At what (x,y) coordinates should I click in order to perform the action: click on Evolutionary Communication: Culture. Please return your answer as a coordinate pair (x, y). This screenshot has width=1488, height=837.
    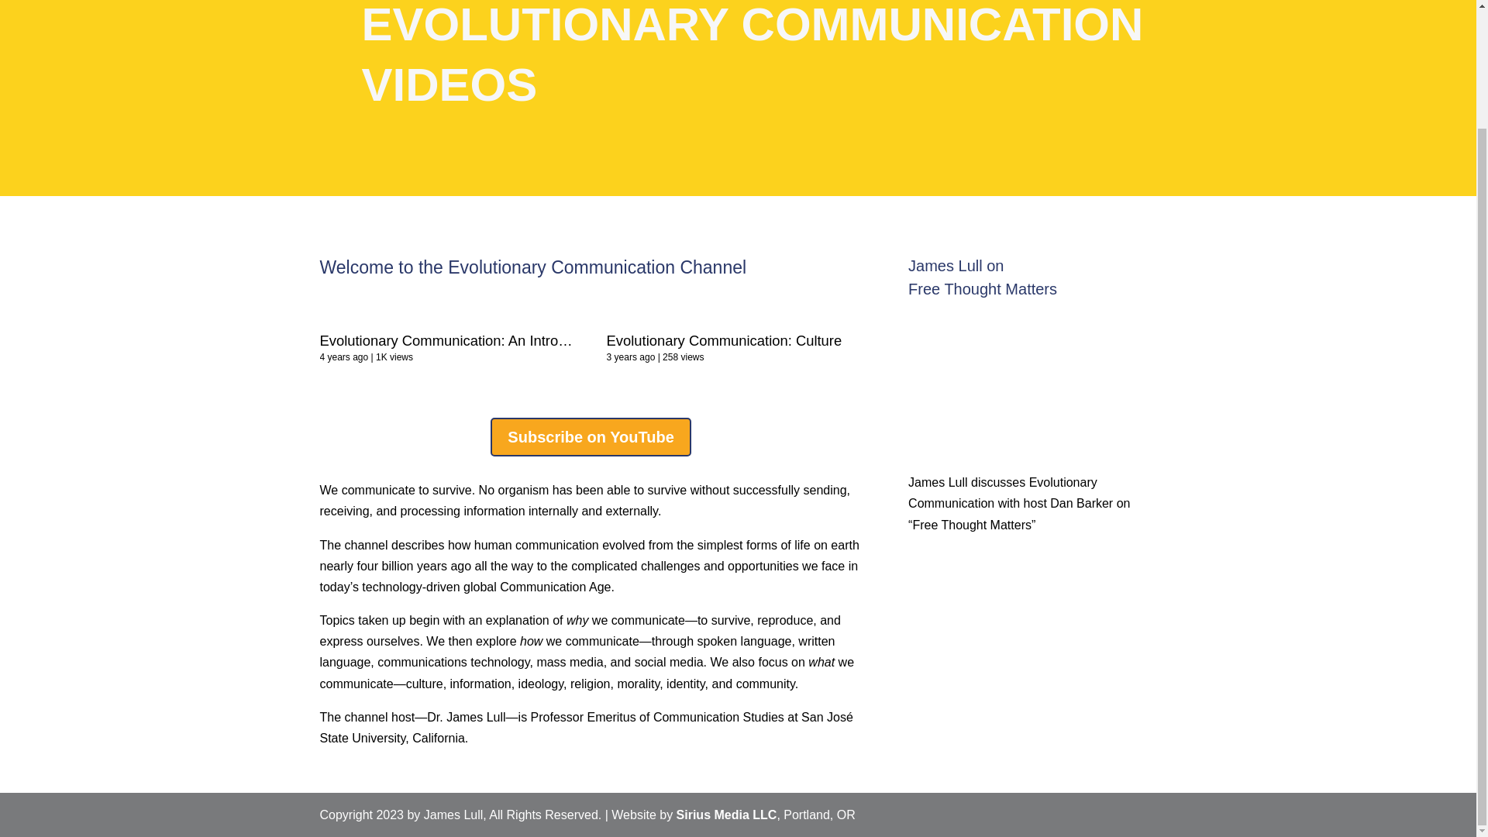
    Looking at the image, I should click on (863, 324).